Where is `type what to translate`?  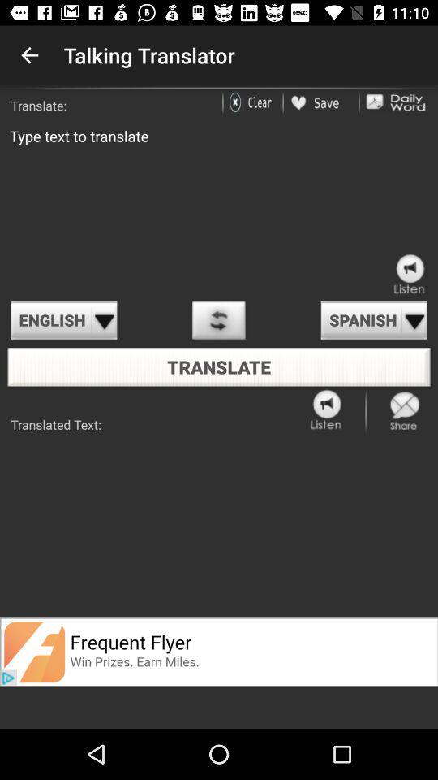 type what to translate is located at coordinates (219, 206).